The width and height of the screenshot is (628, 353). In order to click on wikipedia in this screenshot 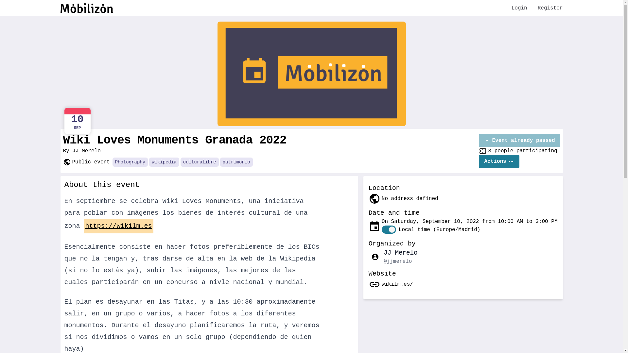, I will do `click(164, 162)`.